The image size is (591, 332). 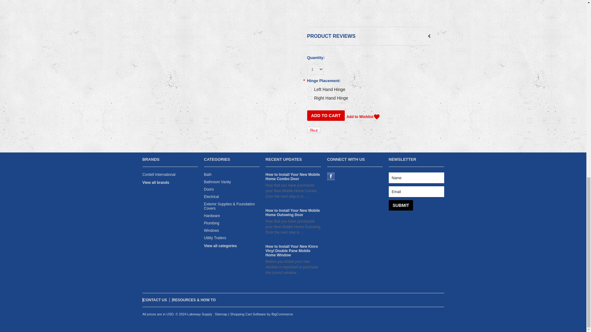 I want to click on Facebook, so click(x=331, y=176).